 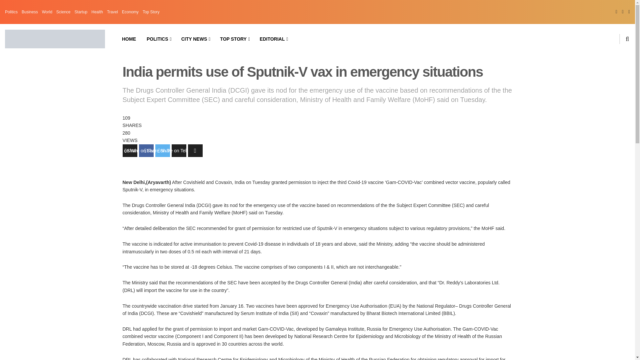 I want to click on EDITORIAL, so click(x=273, y=39).